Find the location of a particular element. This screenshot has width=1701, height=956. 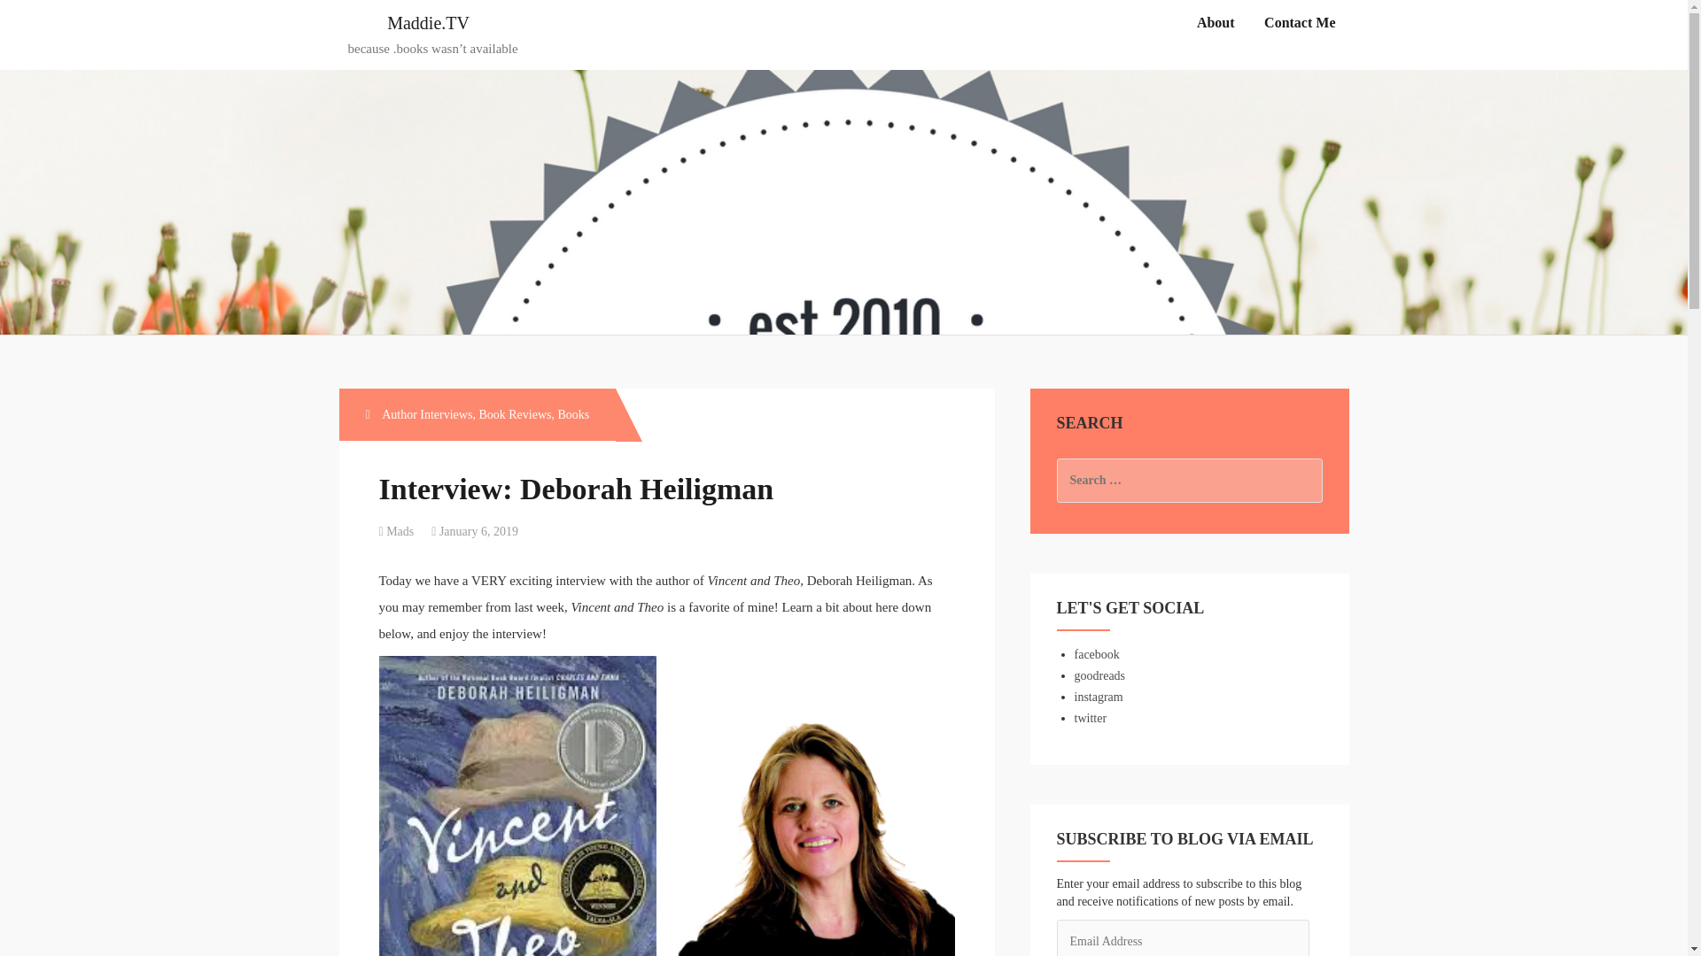

Books is located at coordinates (572, 414).